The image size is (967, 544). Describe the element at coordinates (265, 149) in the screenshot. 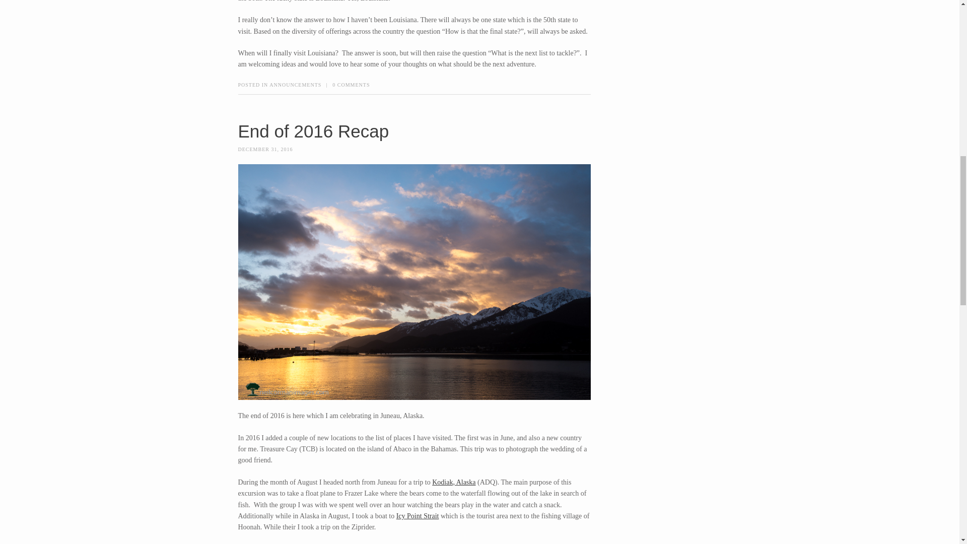

I see `7:30 pm` at that location.